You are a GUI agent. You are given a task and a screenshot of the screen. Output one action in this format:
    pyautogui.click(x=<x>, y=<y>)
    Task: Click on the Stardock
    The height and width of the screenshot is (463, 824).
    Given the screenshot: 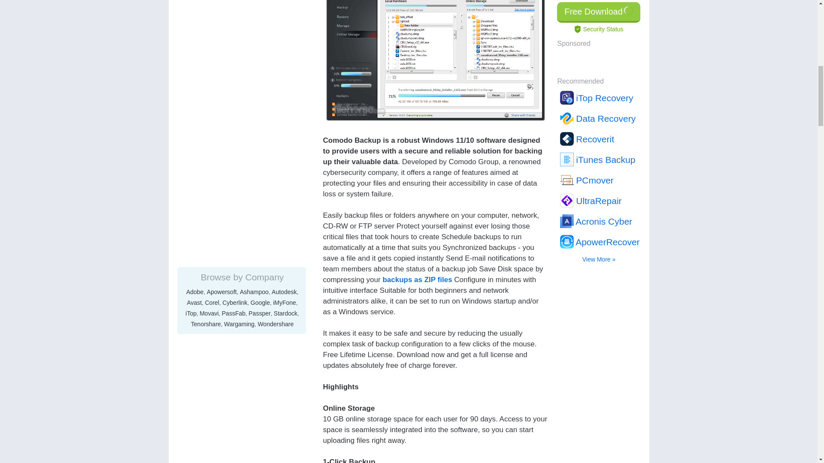 What is the action you would take?
    pyautogui.click(x=285, y=71)
    